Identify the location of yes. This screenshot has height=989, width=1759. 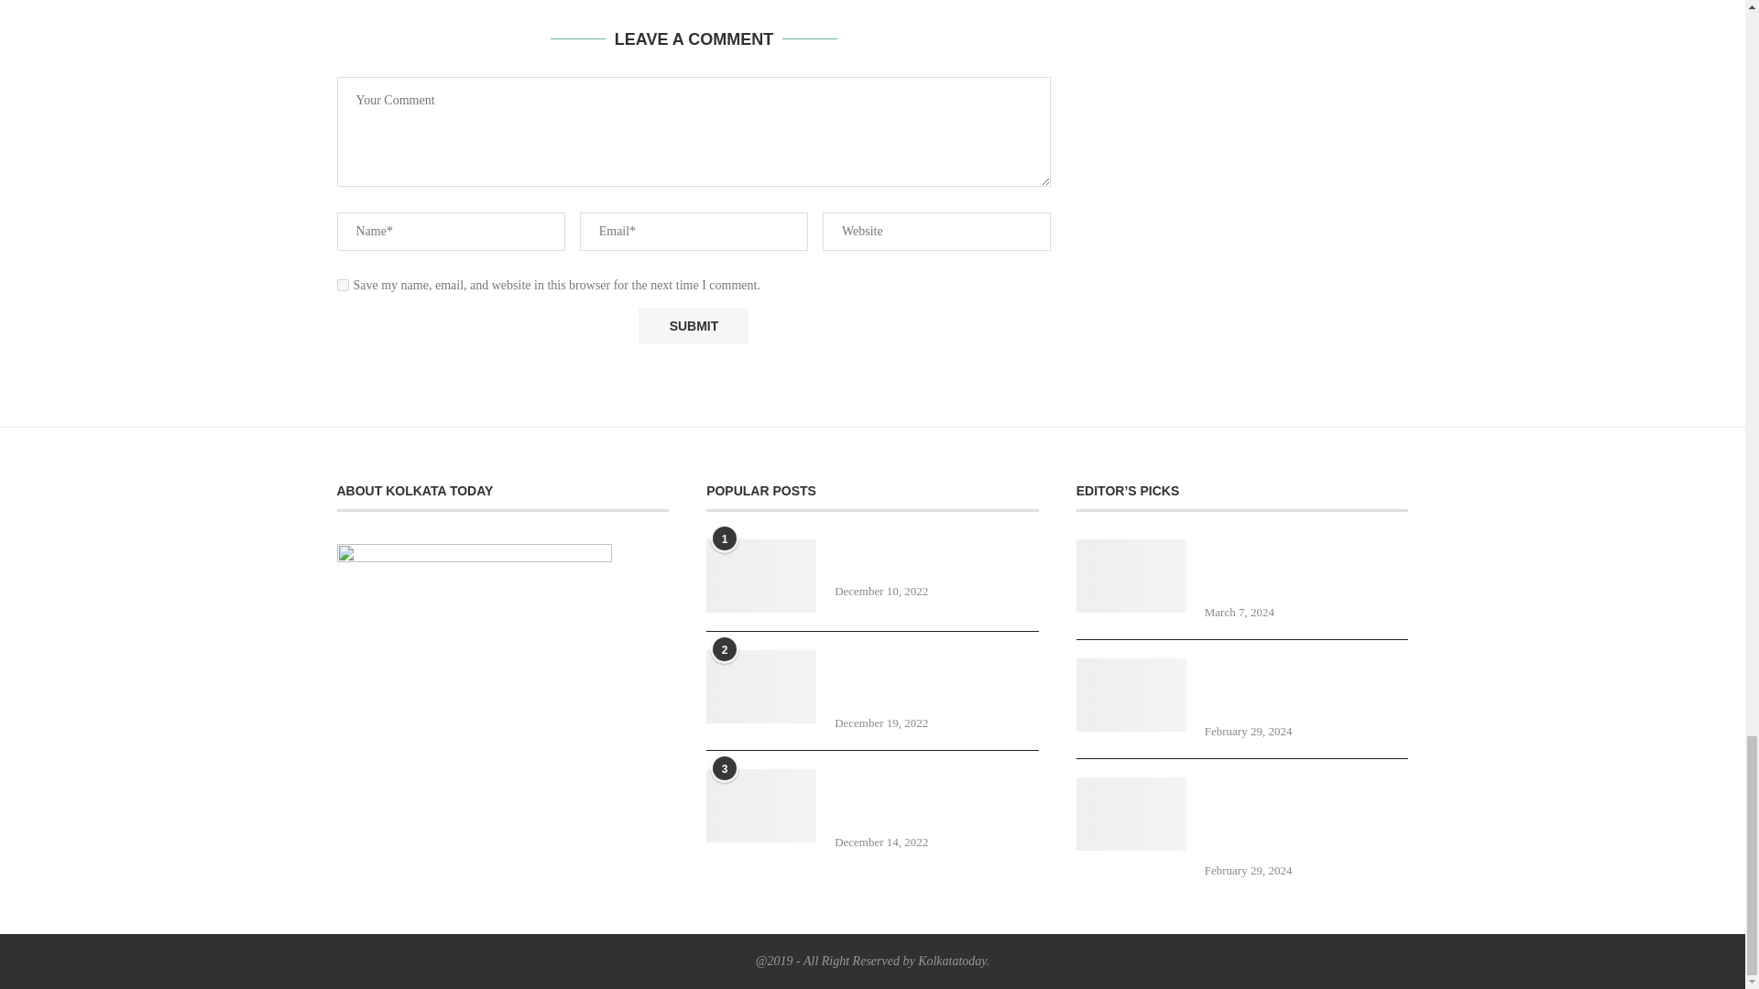
(343, 284).